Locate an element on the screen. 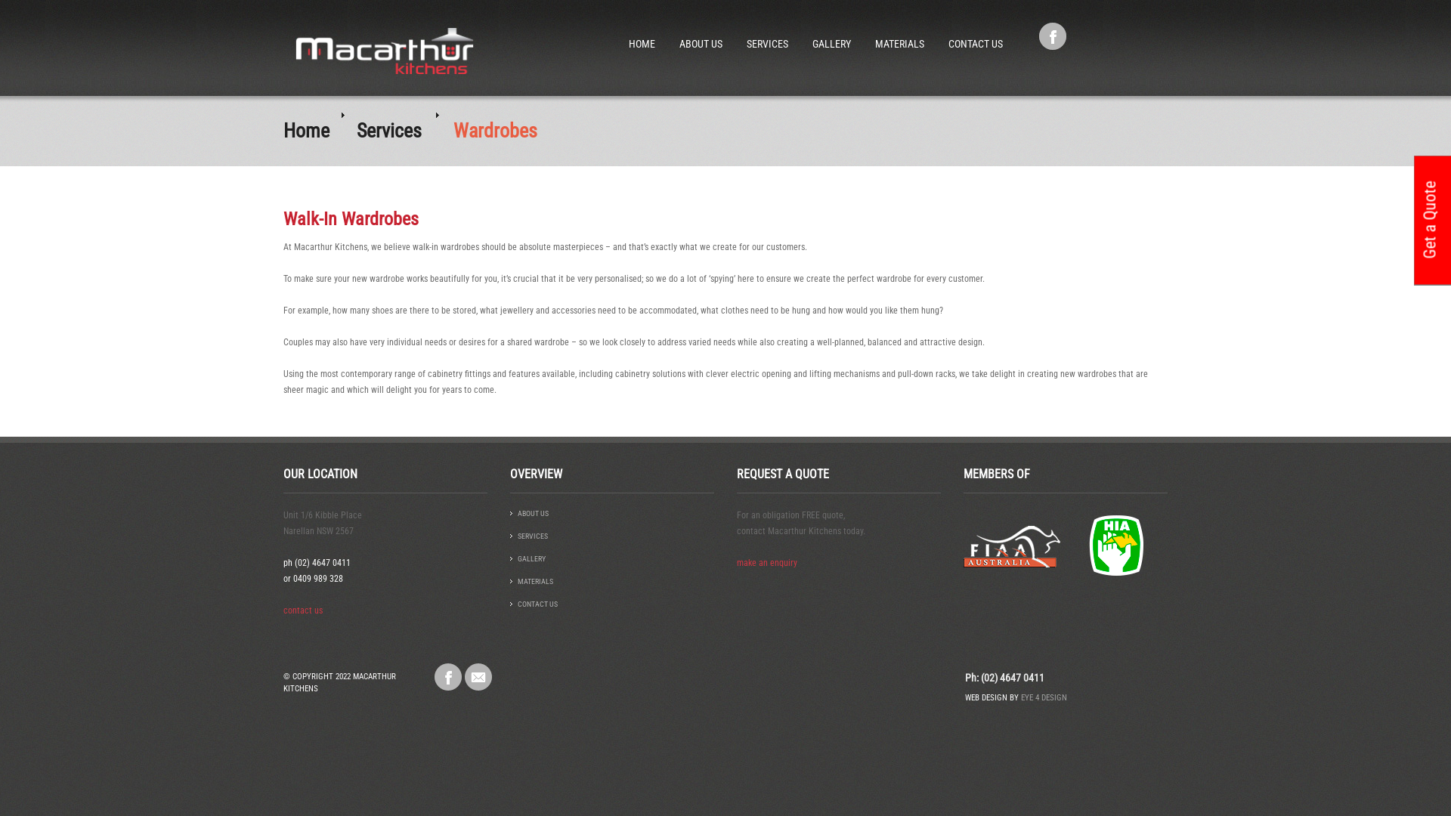 Image resolution: width=1451 pixels, height=816 pixels. EYE 4 DESIGN is located at coordinates (1044, 698).